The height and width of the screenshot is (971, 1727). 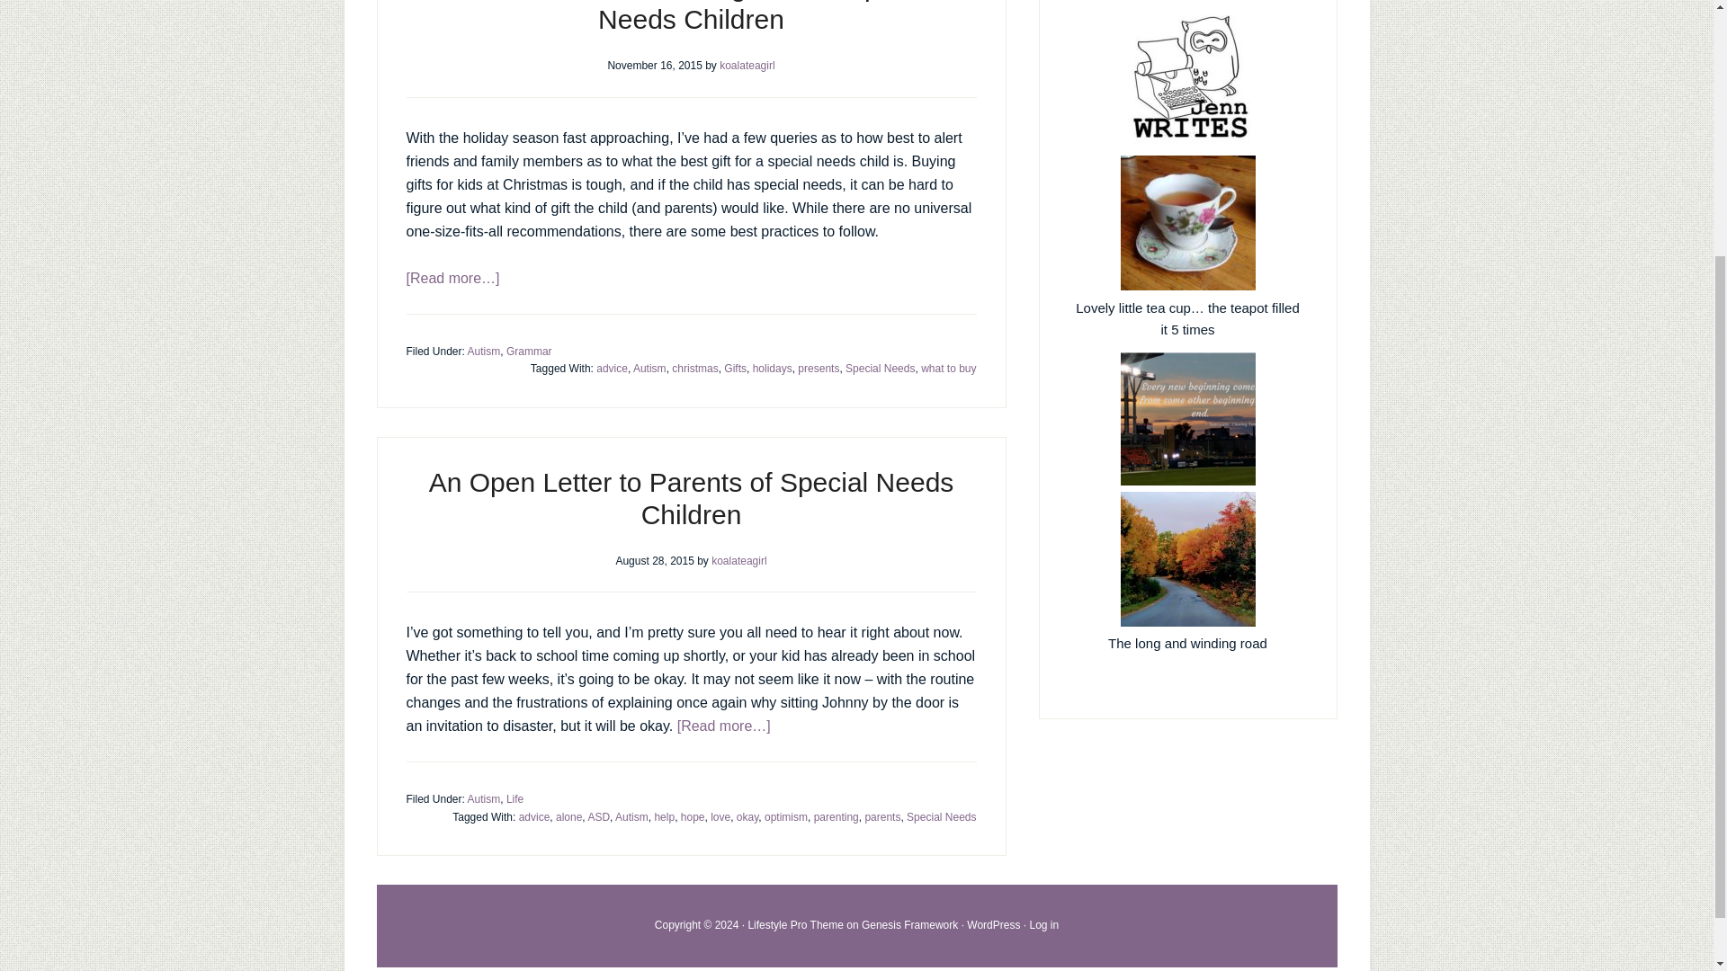 I want to click on ASD, so click(x=597, y=815).